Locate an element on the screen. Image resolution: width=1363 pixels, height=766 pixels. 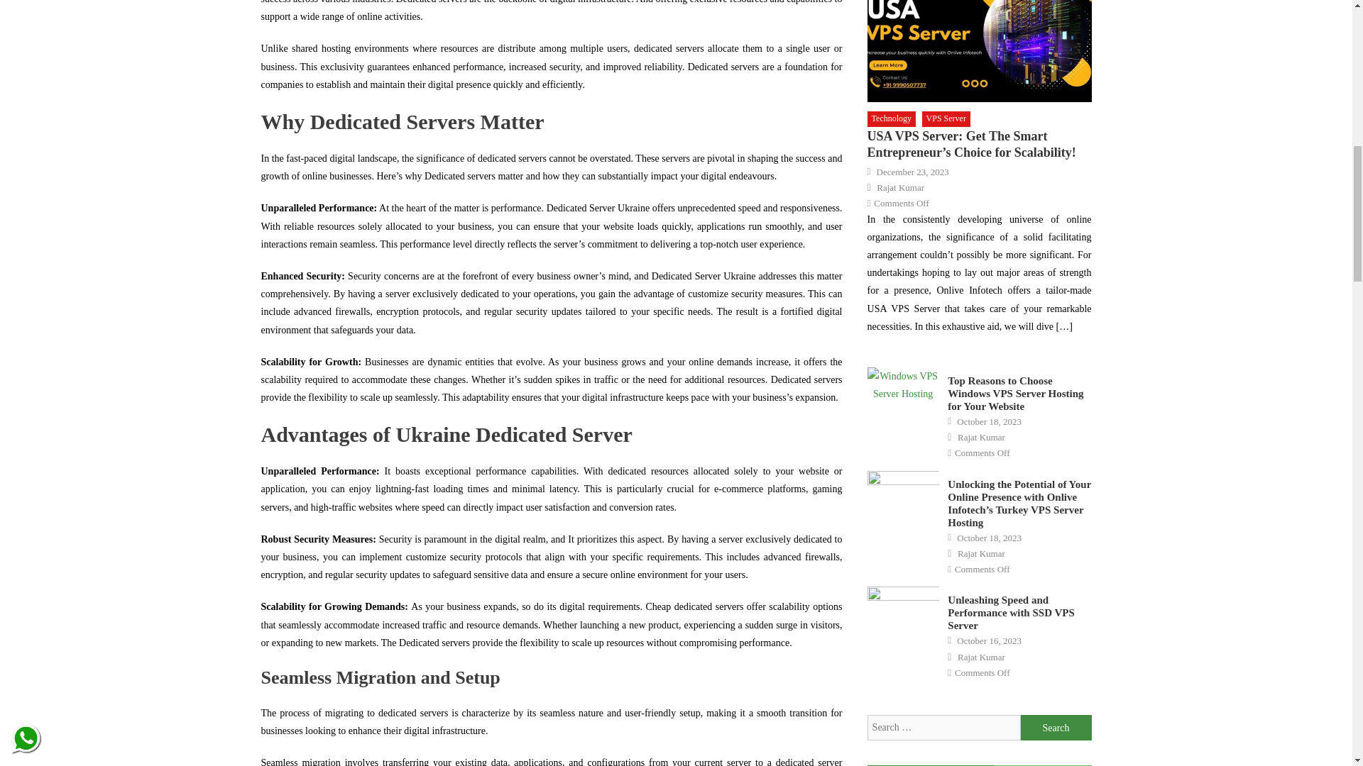
Unleashing Speed and Performance with SSD VPS Server is located at coordinates (903, 611).